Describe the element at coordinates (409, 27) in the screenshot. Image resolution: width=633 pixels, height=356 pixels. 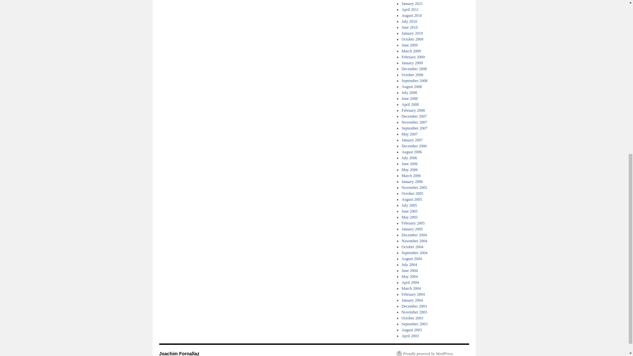
I see `June 2010` at that location.